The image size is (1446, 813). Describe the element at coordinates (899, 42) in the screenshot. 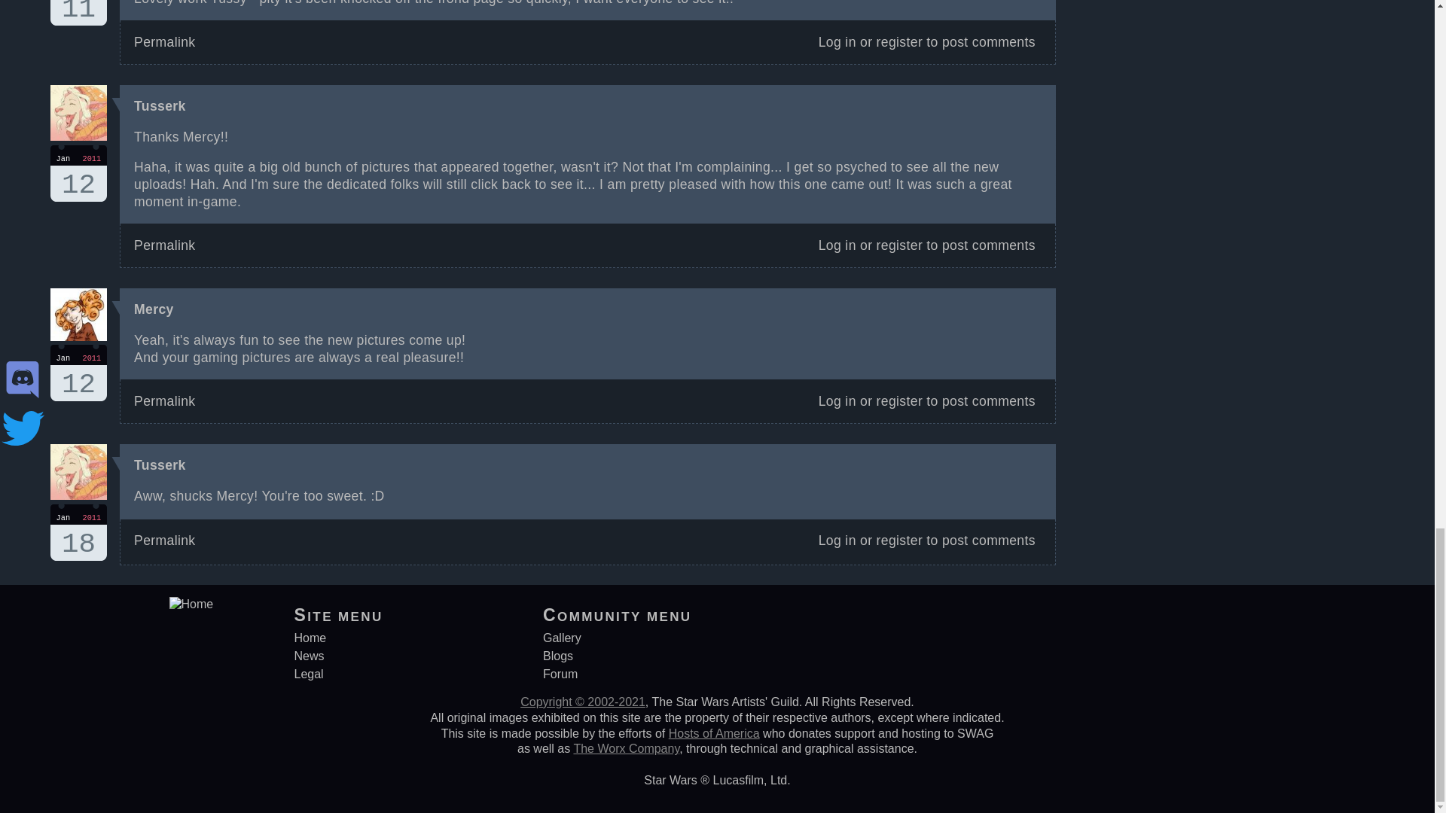

I see `register` at that location.